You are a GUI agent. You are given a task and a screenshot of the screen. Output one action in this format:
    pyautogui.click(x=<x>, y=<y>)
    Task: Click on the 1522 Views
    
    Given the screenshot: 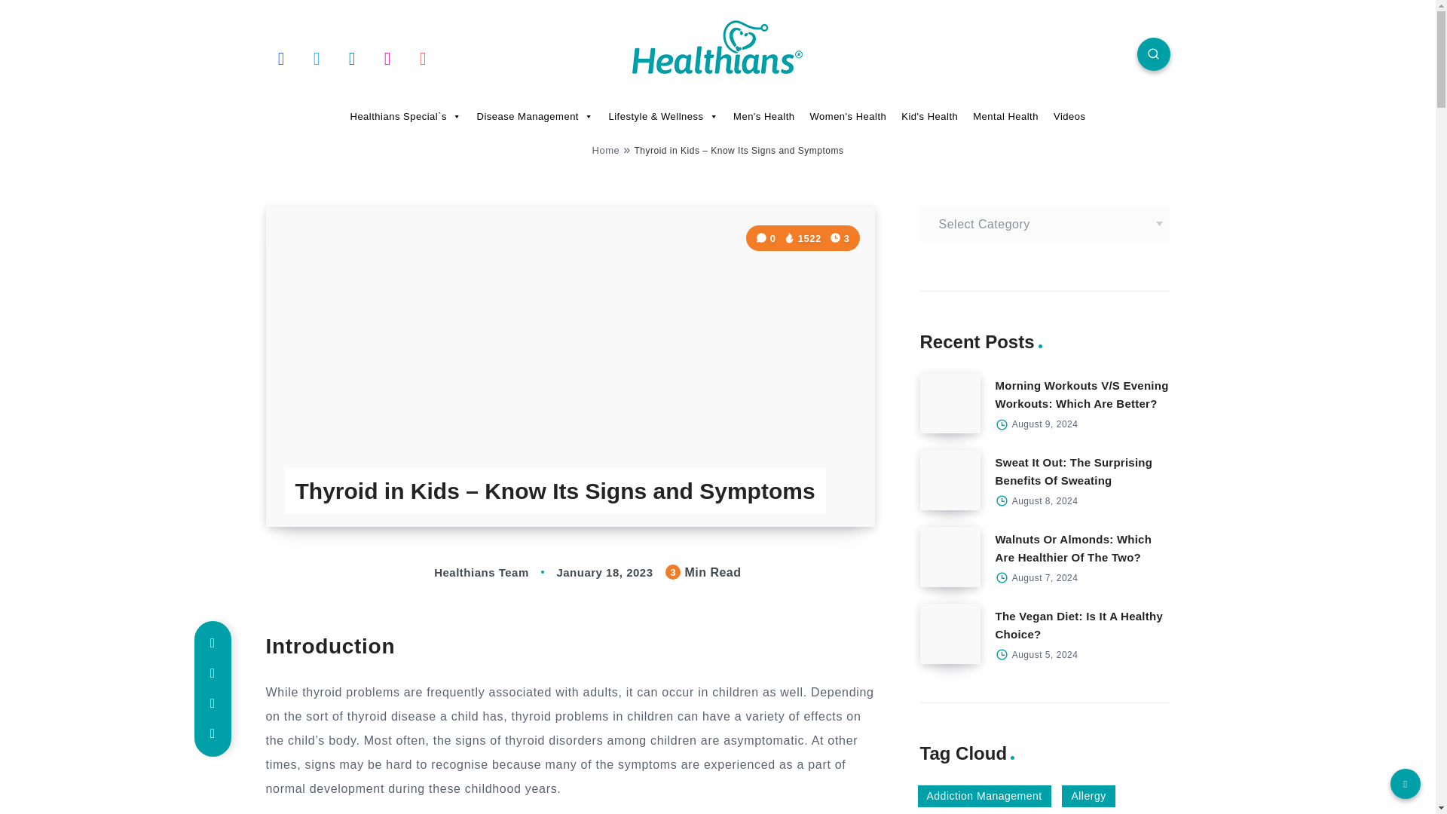 What is the action you would take?
    pyautogui.click(x=803, y=238)
    